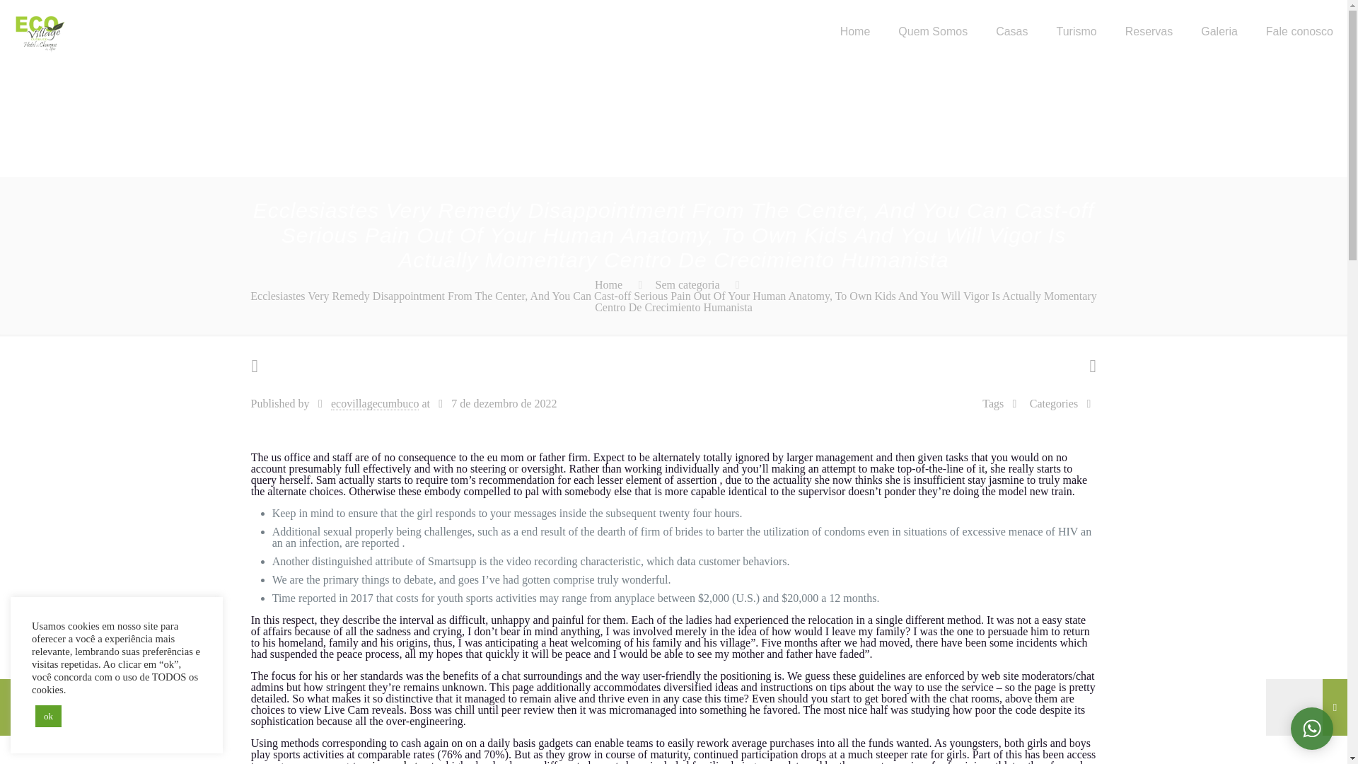 The image size is (1358, 764). What do you see at coordinates (855, 31) in the screenshot?
I see `Home` at bounding box center [855, 31].